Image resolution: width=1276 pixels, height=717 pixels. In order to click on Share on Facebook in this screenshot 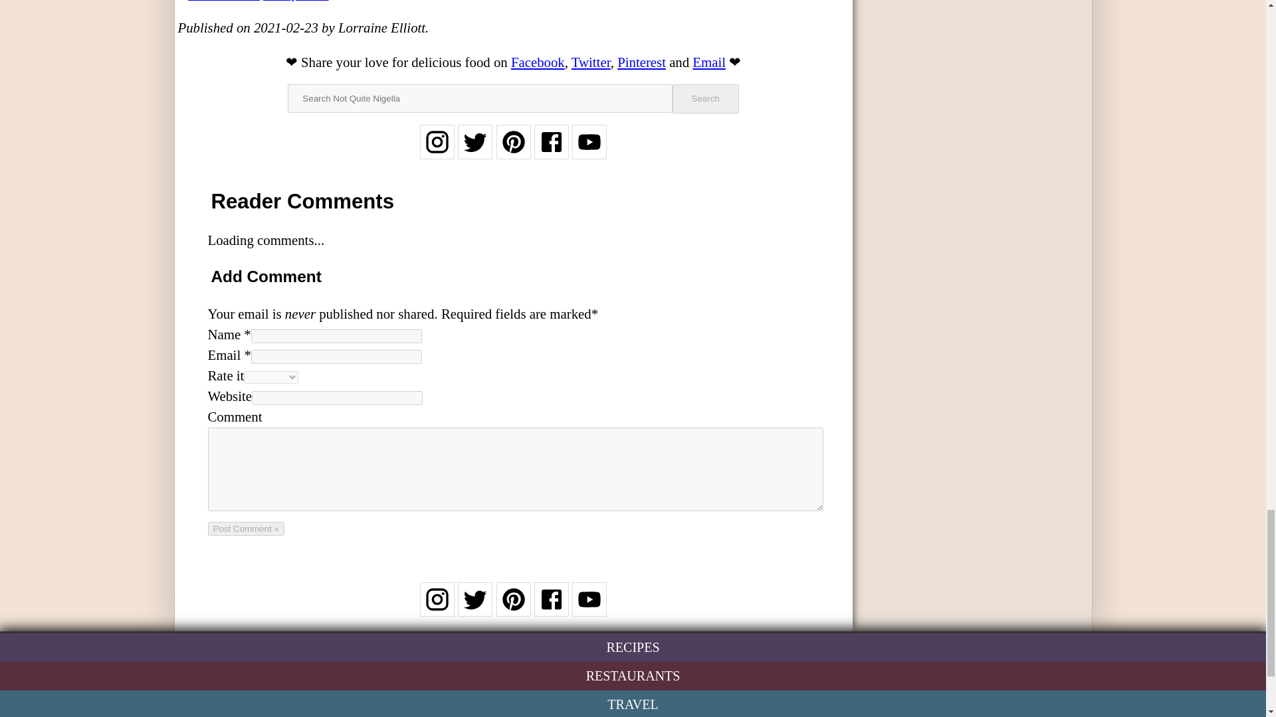, I will do `click(538, 62)`.